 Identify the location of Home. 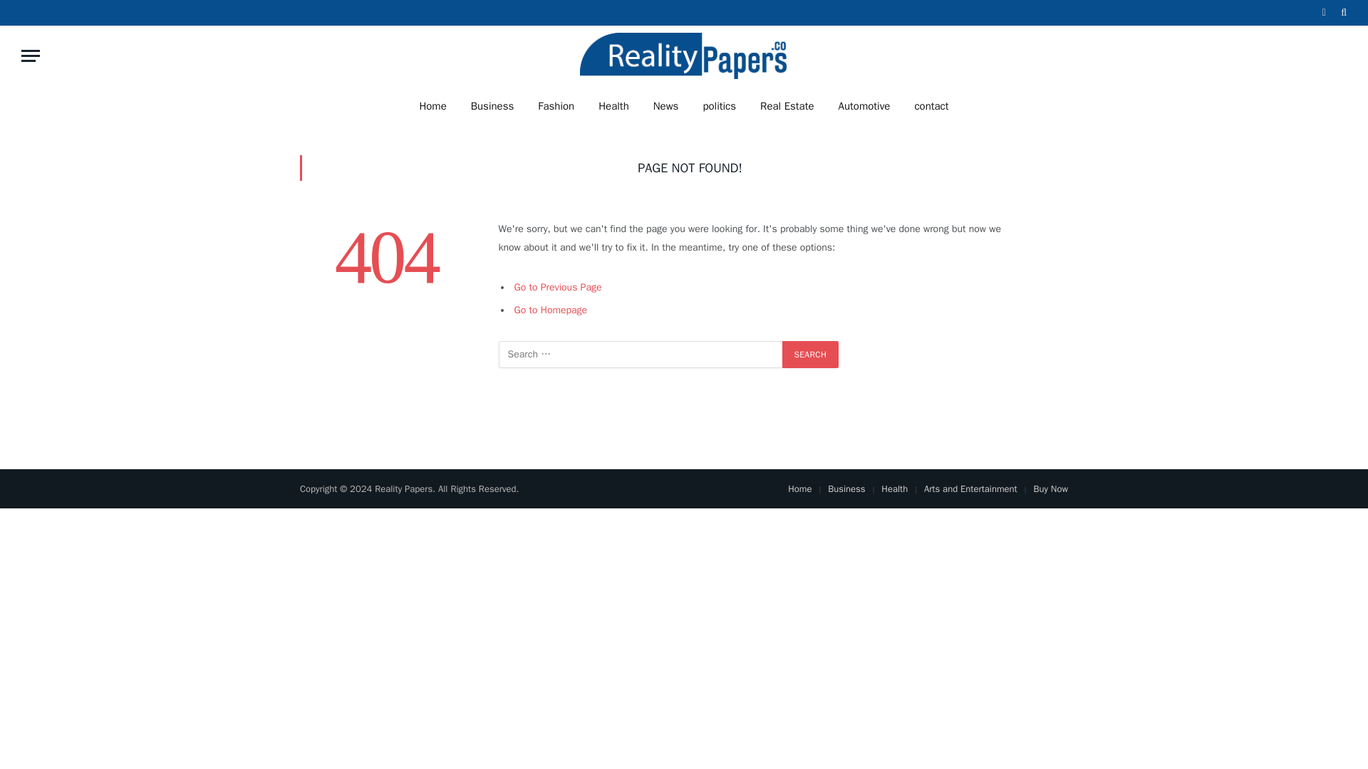
(432, 105).